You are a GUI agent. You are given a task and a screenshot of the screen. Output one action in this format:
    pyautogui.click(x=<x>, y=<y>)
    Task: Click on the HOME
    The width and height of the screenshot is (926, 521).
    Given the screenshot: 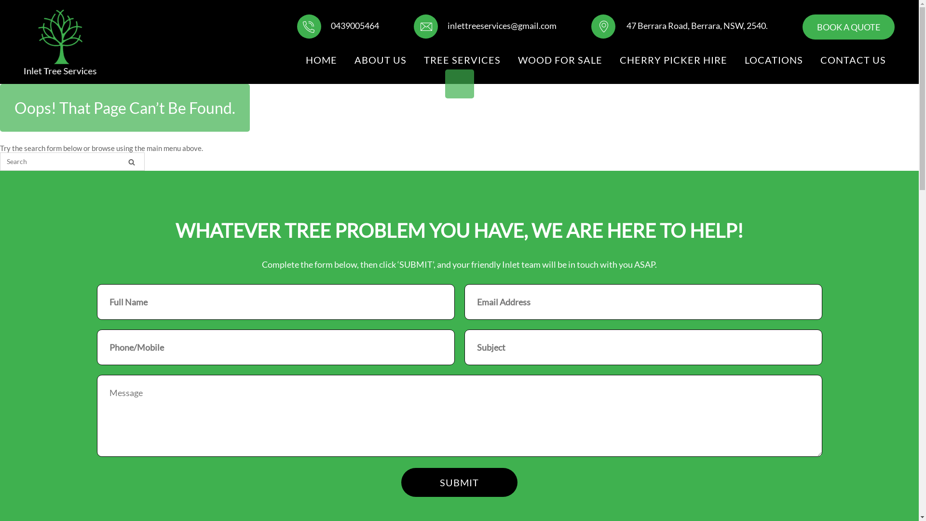 What is the action you would take?
    pyautogui.click(x=321, y=60)
    